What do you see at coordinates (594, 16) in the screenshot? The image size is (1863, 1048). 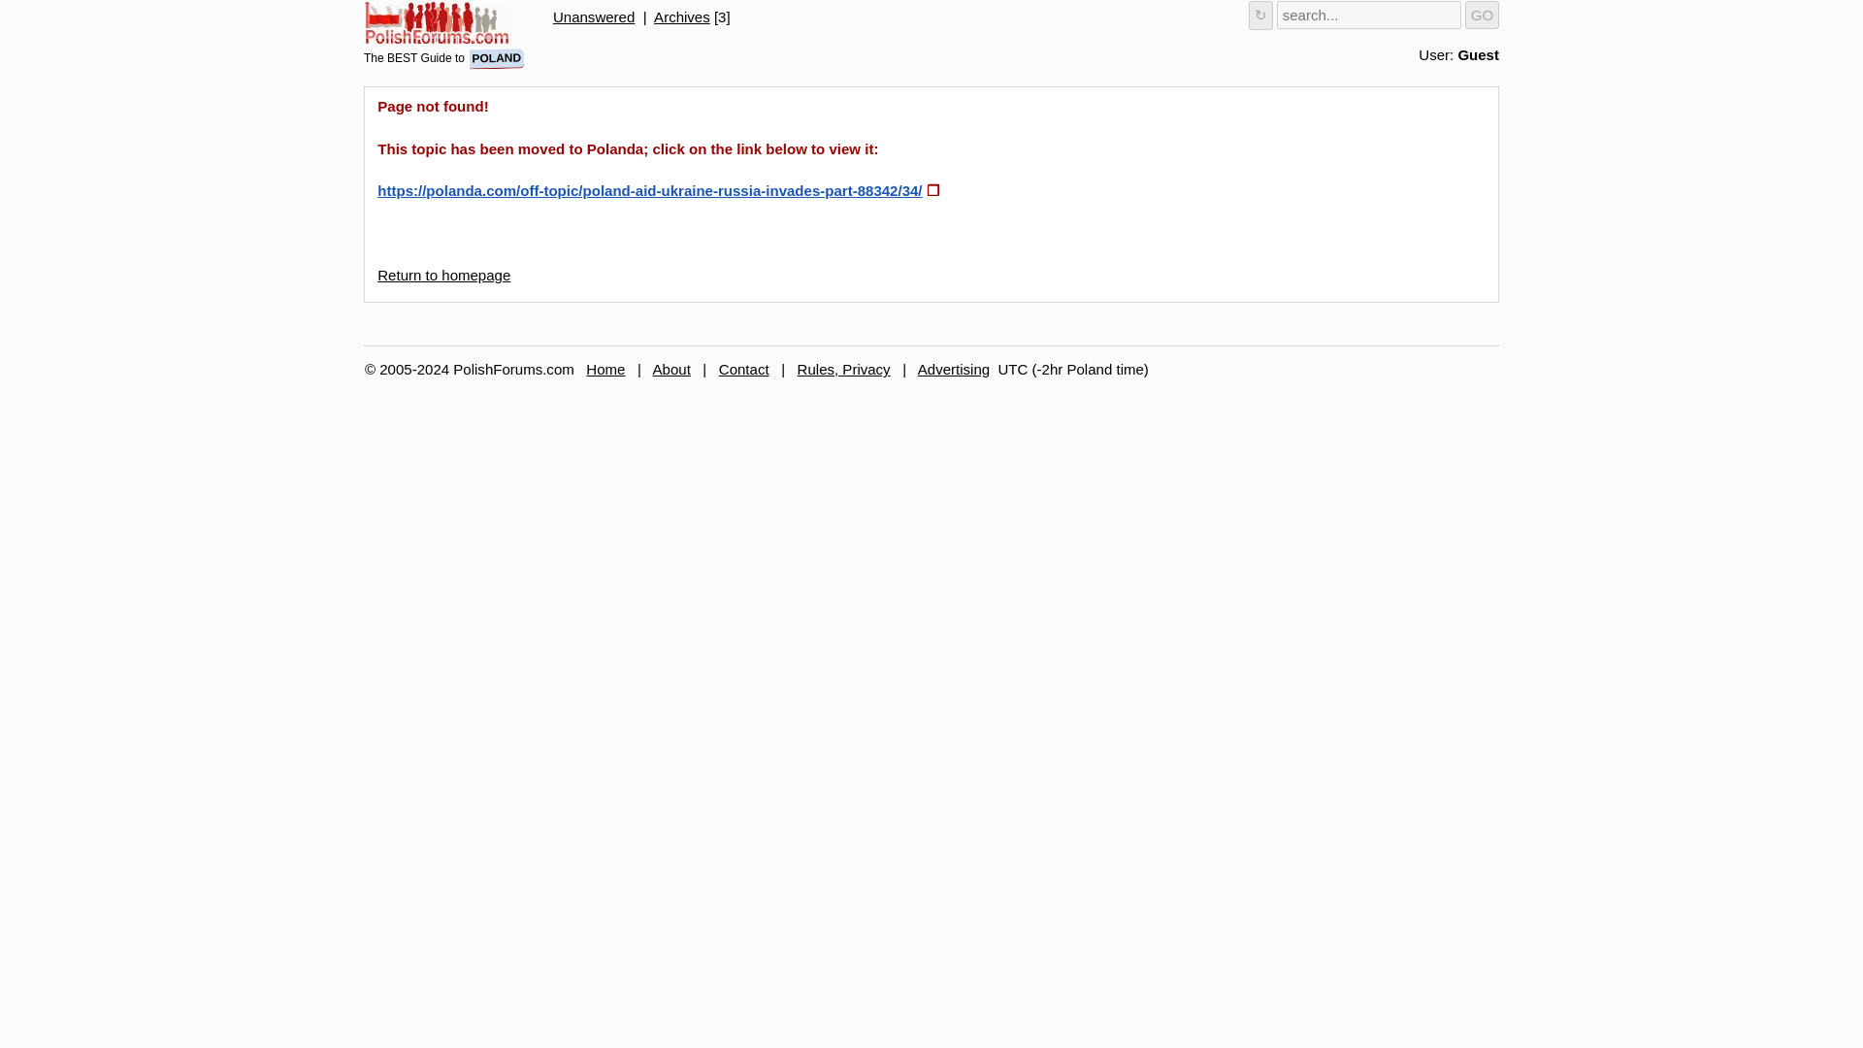 I see `Unanswered` at bounding box center [594, 16].